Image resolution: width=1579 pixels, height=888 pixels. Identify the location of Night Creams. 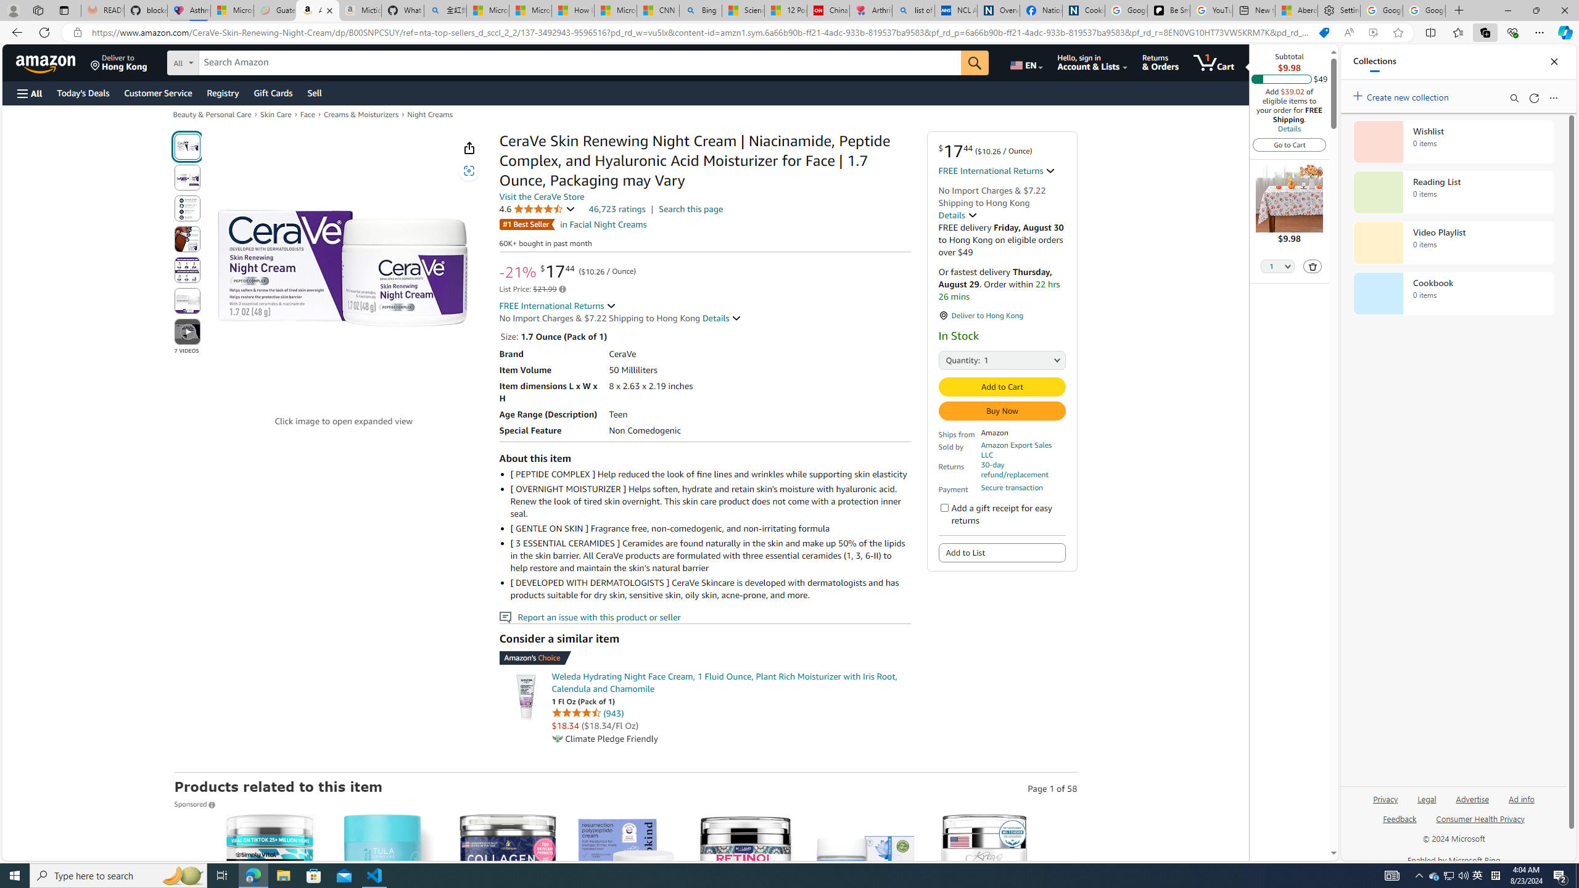
(430, 114).